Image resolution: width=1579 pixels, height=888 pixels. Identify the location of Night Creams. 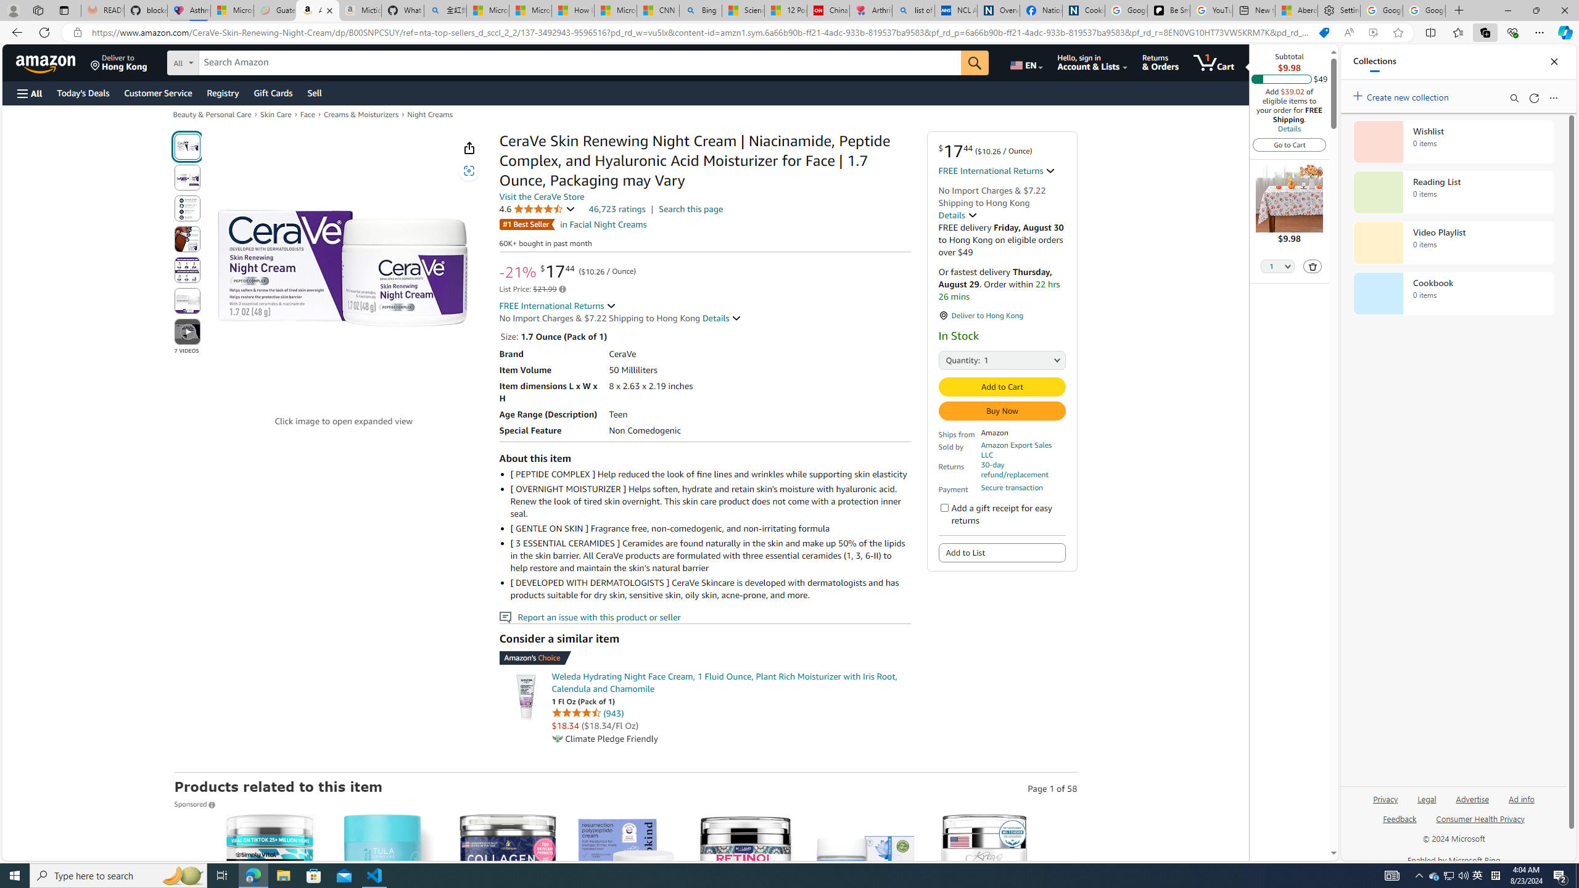
(430, 114).